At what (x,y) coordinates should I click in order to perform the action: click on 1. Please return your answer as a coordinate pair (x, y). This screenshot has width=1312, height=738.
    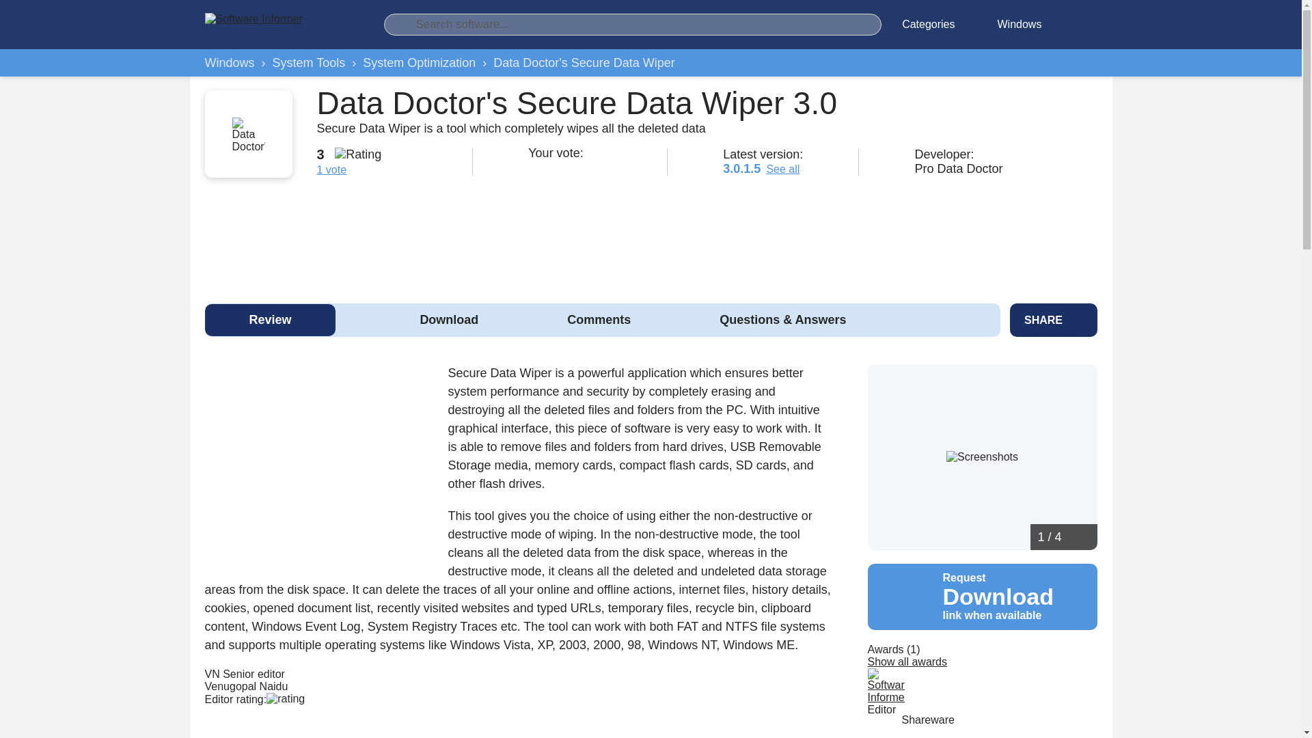
    Looking at the image, I should click on (534, 167).